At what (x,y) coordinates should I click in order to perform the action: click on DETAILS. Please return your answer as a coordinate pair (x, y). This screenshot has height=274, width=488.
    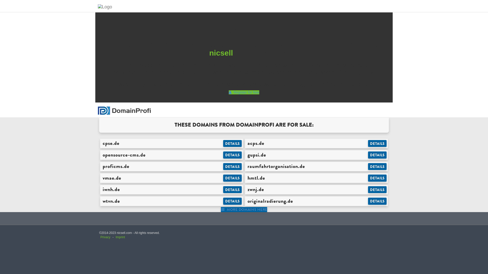
    Looking at the image, I should click on (377, 144).